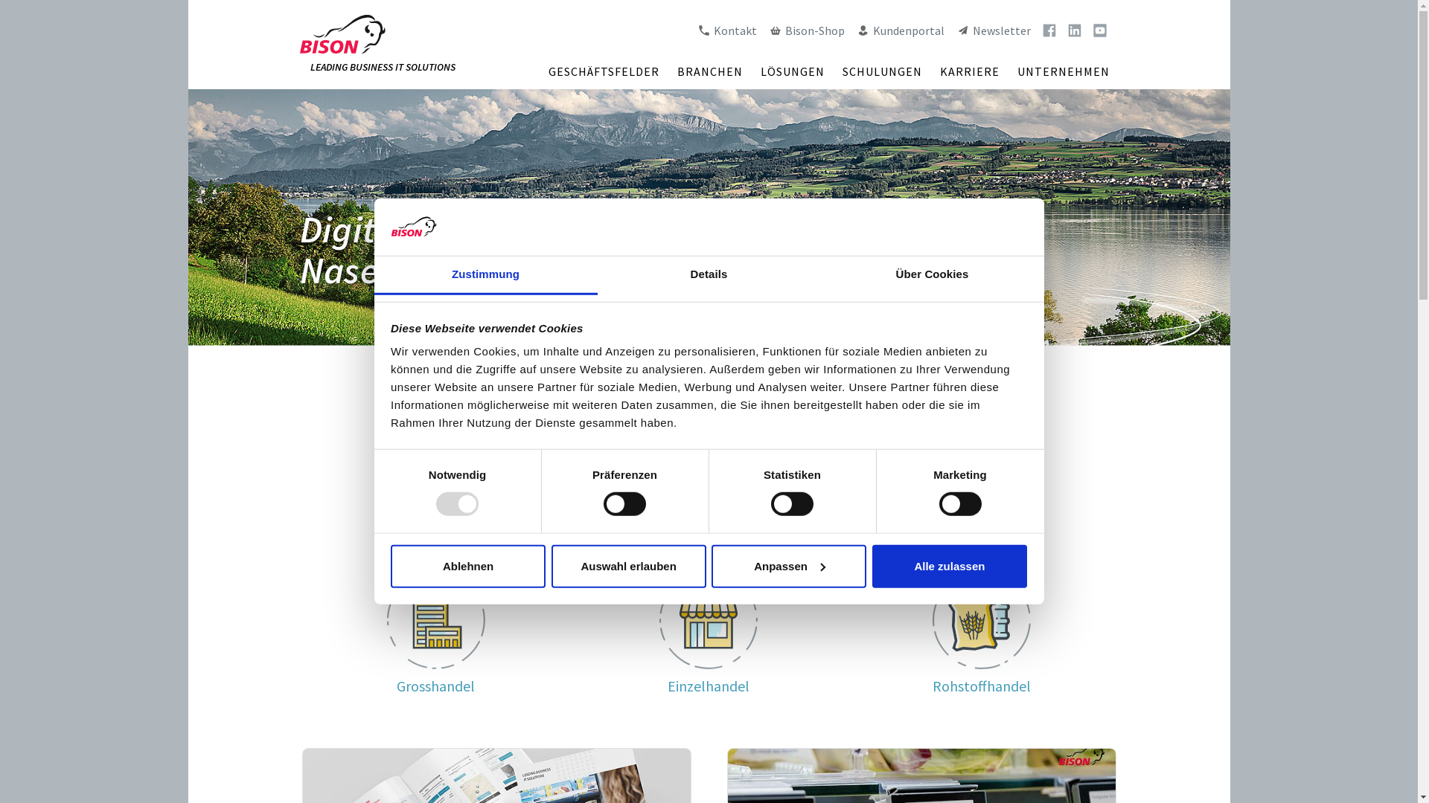 The image size is (1429, 803). What do you see at coordinates (710, 71) in the screenshot?
I see `BRANCHEN` at bounding box center [710, 71].